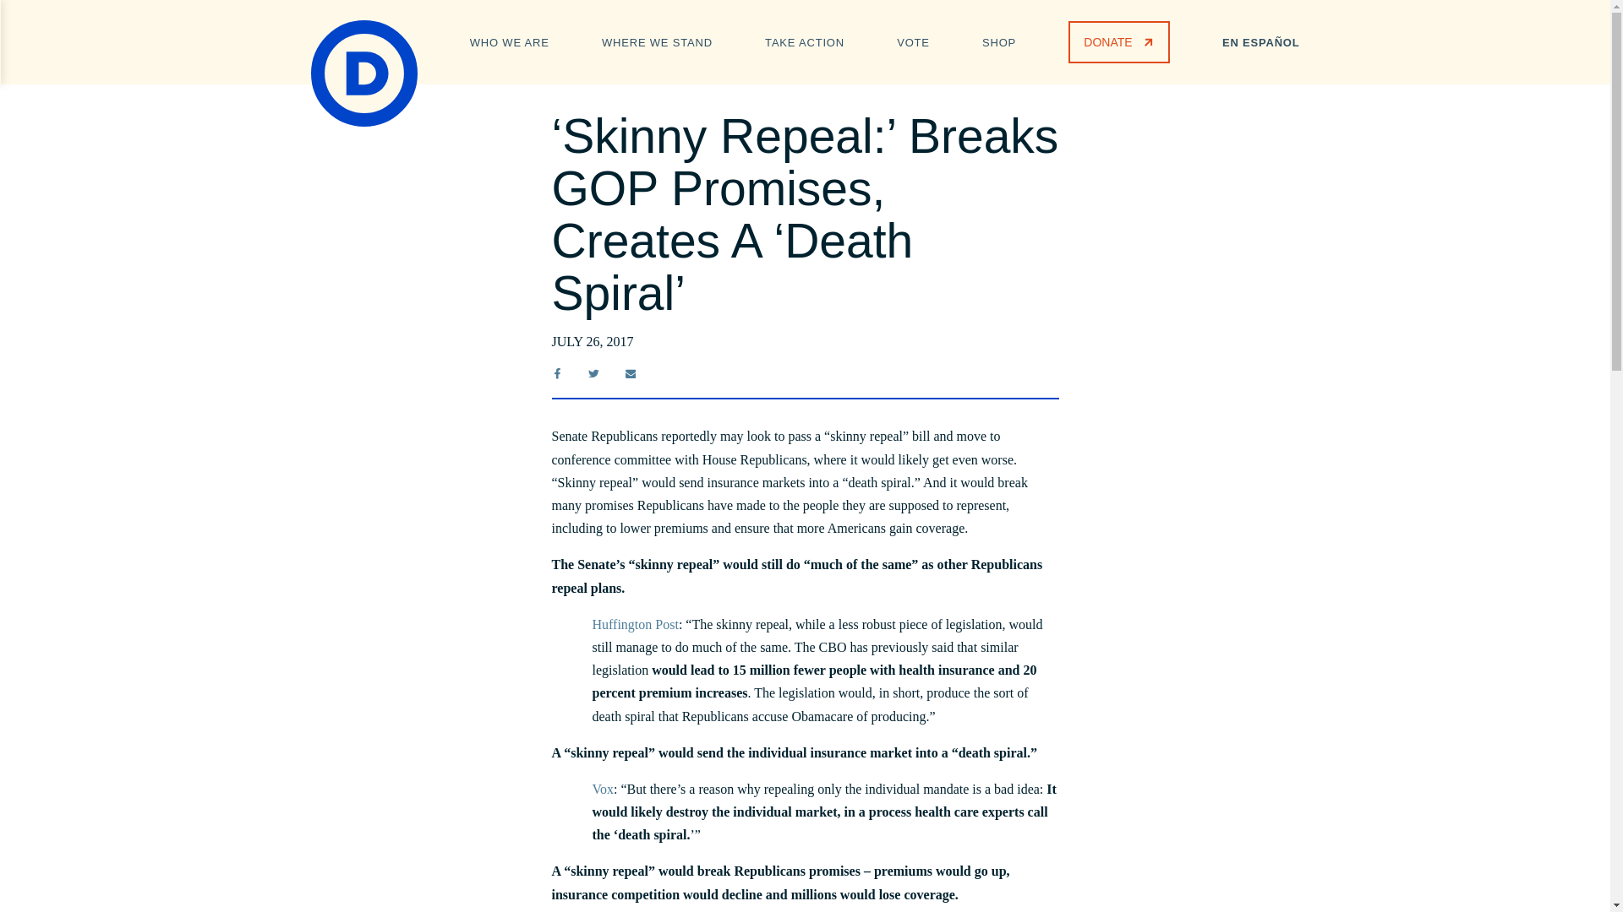 This screenshot has height=912, width=1623. What do you see at coordinates (363, 73) in the screenshot?
I see `DNC` at bounding box center [363, 73].